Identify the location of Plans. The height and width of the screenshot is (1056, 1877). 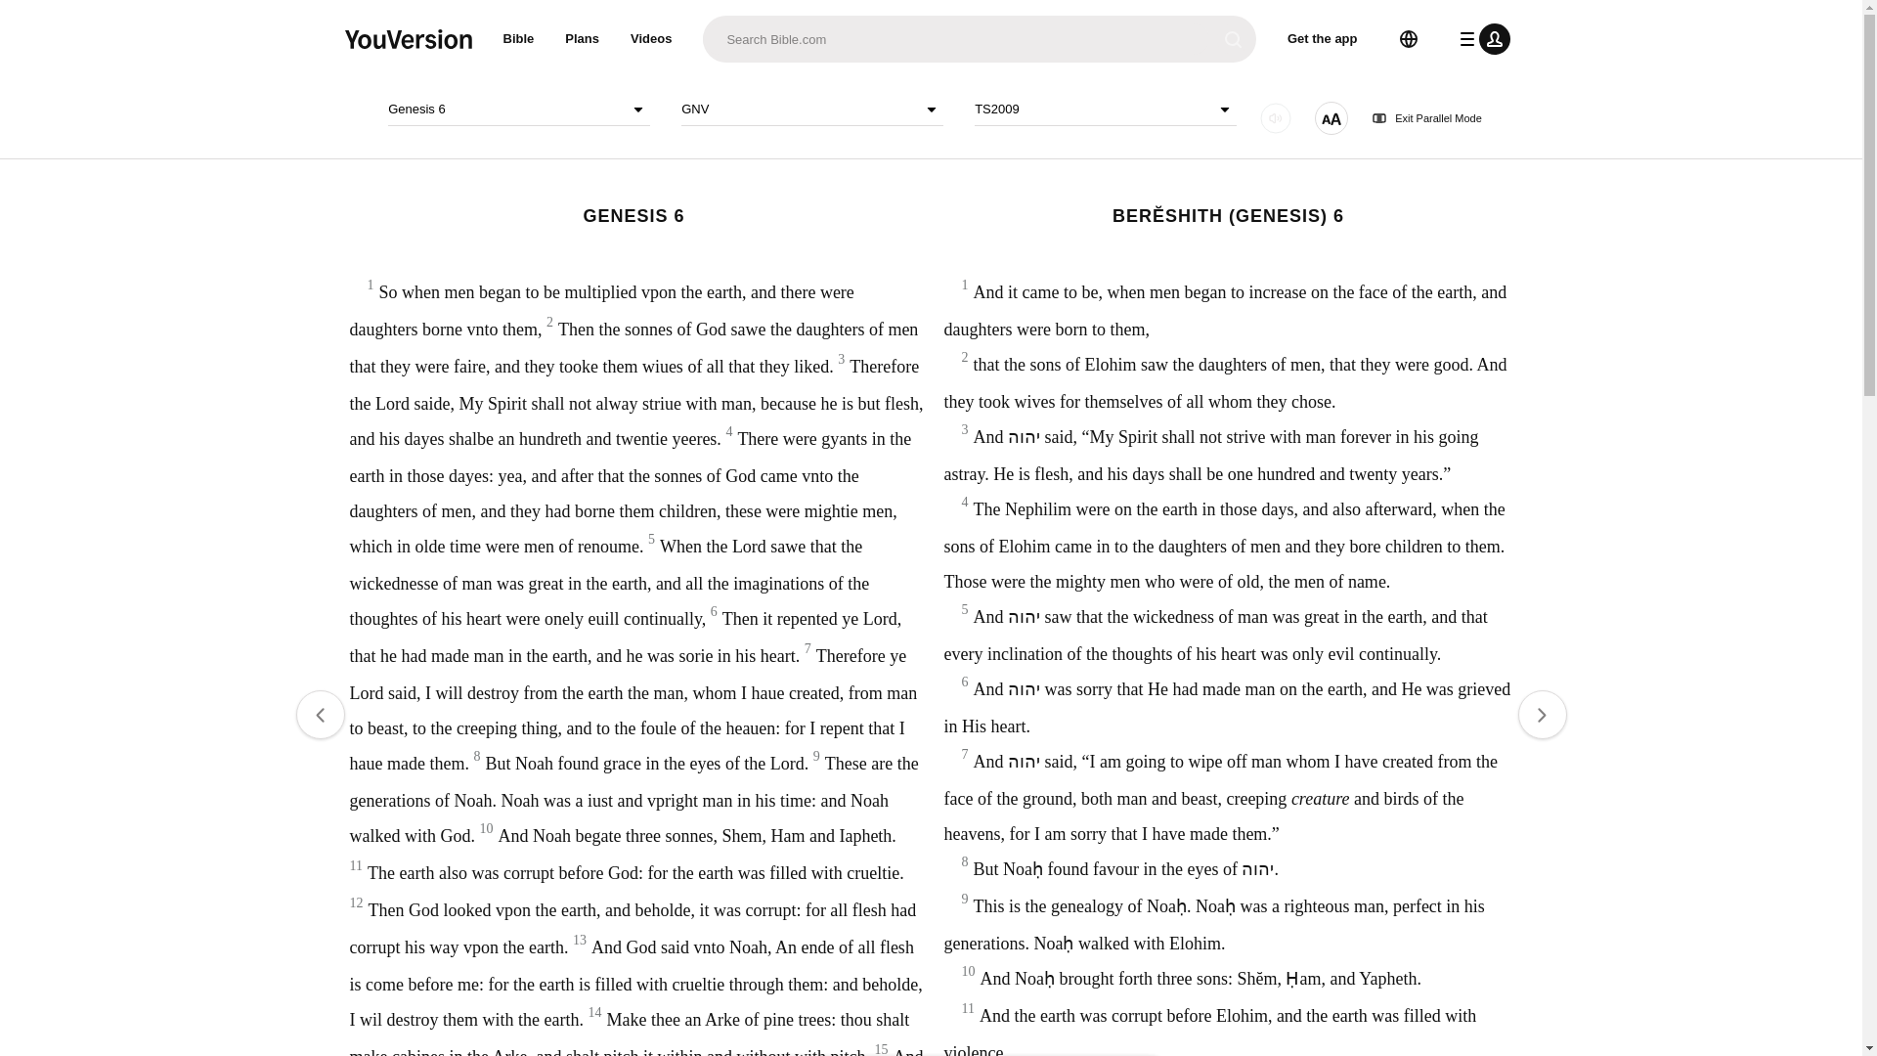
(583, 39).